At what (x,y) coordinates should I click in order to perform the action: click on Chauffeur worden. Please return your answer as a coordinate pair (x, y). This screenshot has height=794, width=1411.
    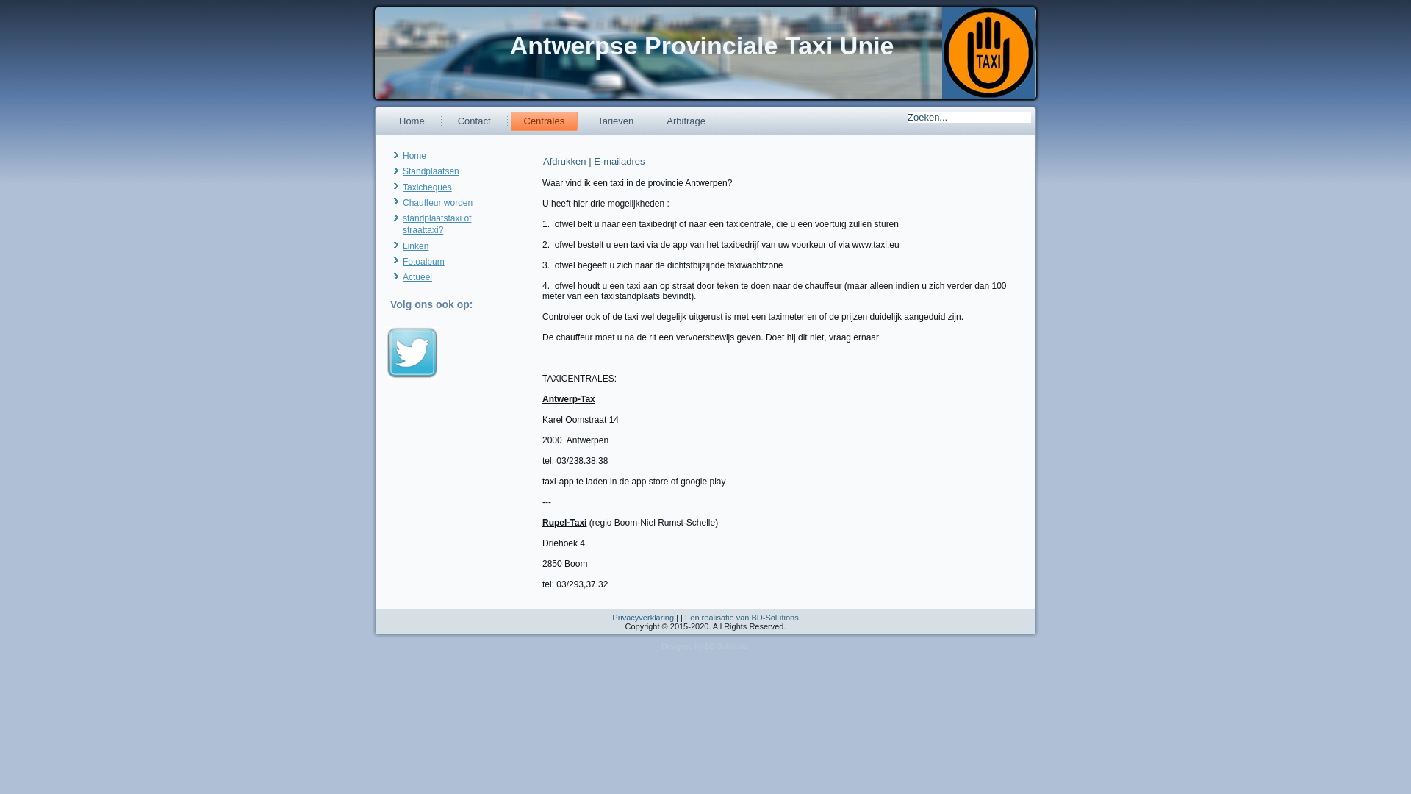
    Looking at the image, I should click on (438, 203).